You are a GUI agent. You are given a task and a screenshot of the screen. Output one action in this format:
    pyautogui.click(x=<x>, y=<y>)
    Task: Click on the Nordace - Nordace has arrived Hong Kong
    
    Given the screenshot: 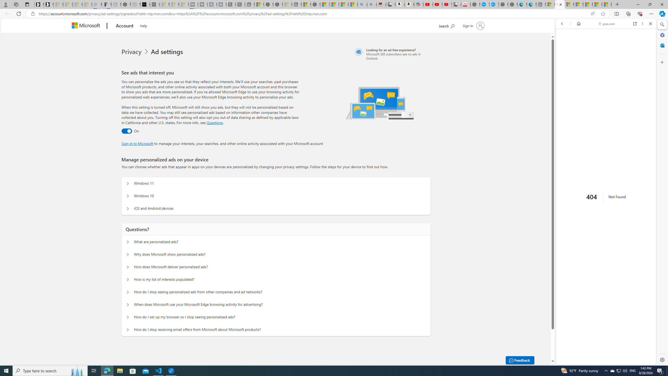 What is the action you would take?
    pyautogui.click(x=512, y=4)
    